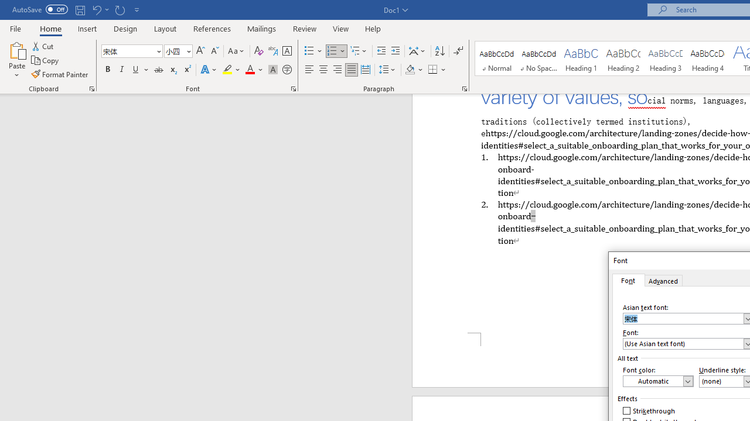 The height and width of the screenshot is (421, 750). What do you see at coordinates (91, 89) in the screenshot?
I see `Office Clipboard...` at bounding box center [91, 89].